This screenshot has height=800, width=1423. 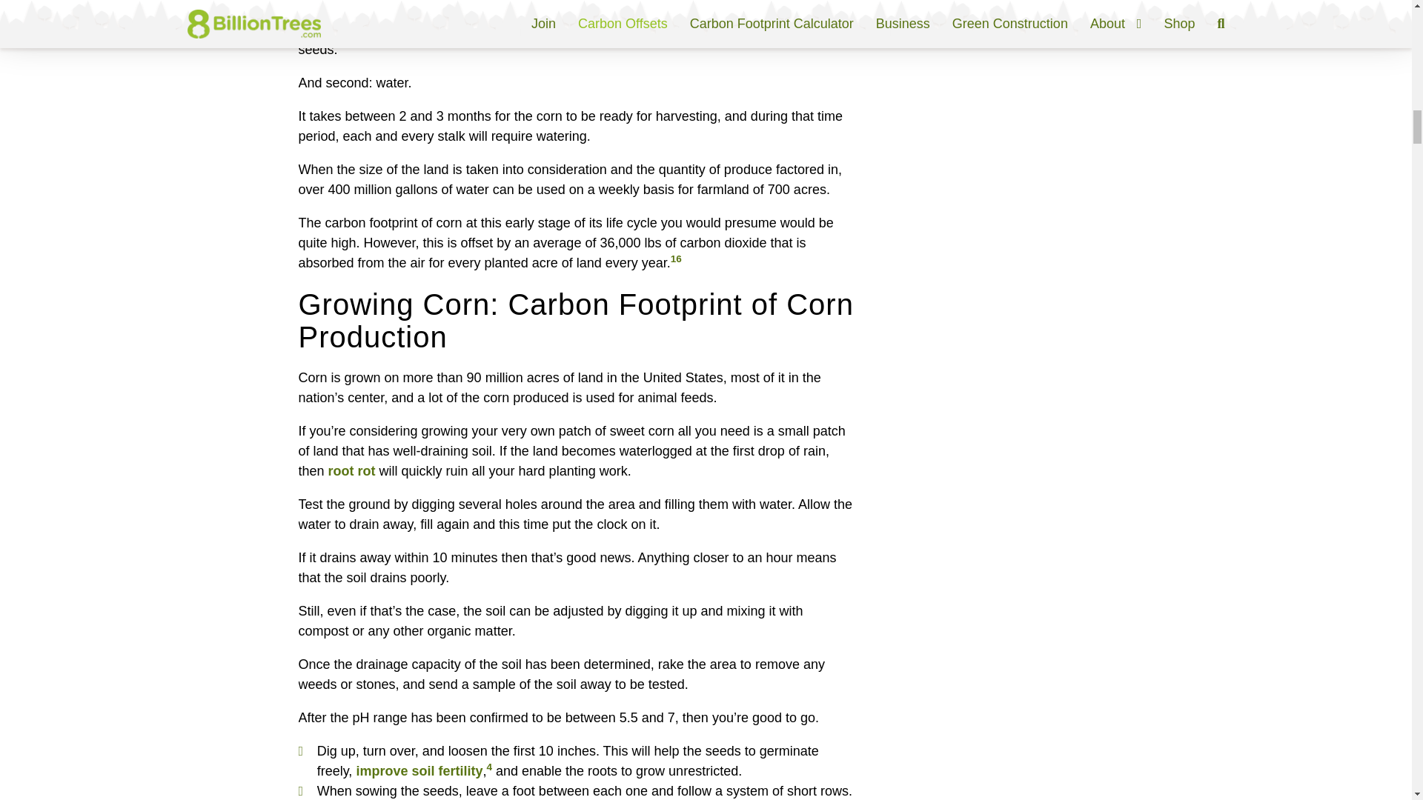 I want to click on improve soil fertility, so click(x=419, y=770).